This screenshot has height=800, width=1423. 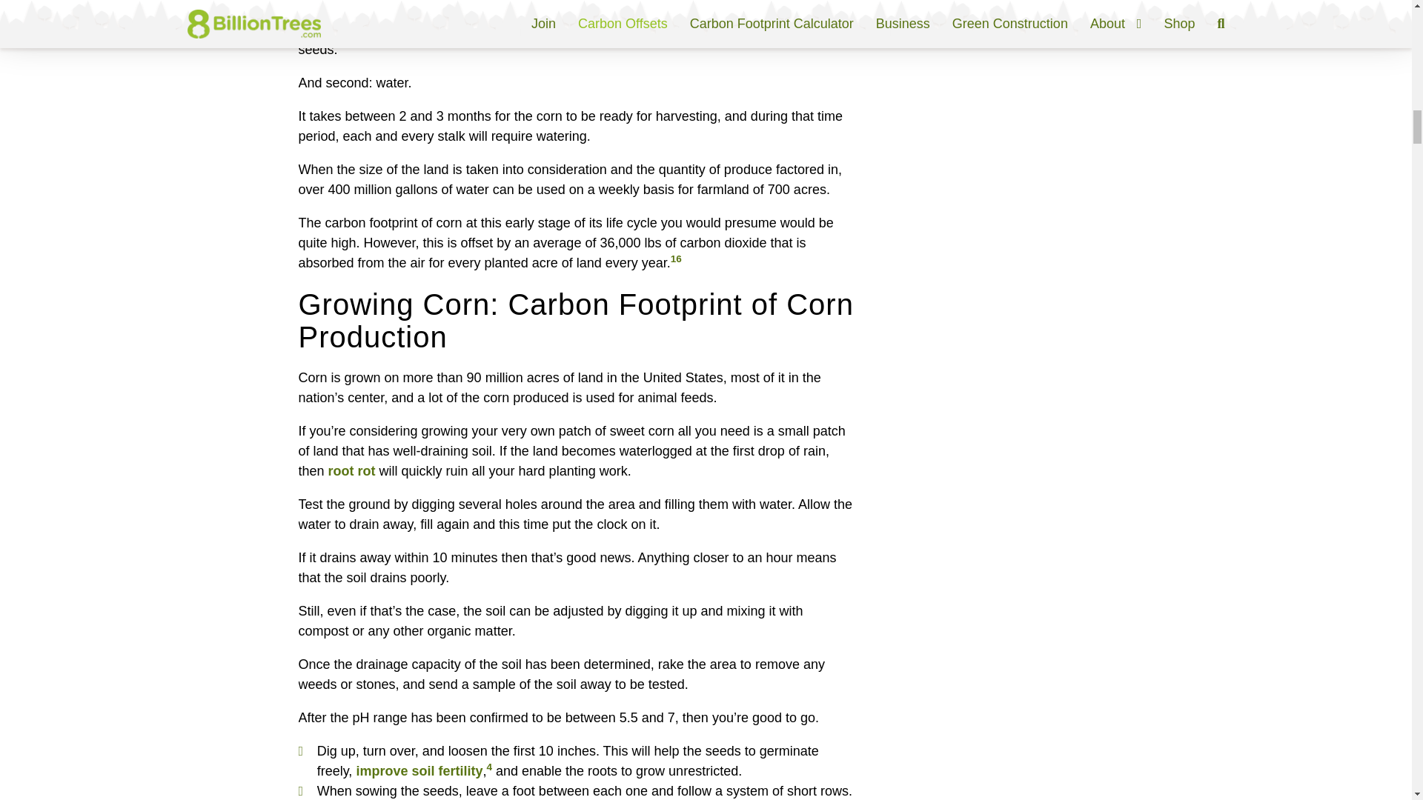 I want to click on improve soil fertility, so click(x=419, y=770).